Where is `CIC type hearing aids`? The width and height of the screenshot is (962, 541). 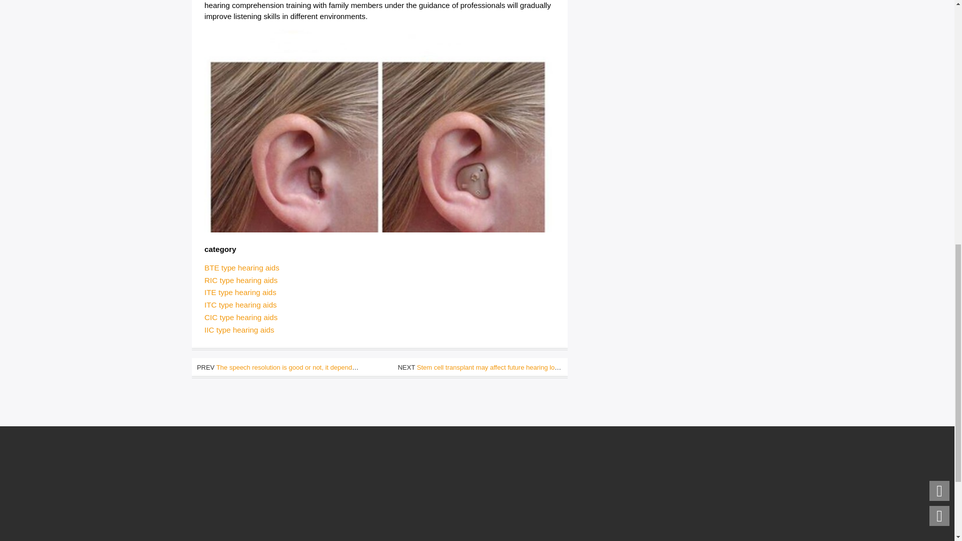
CIC type hearing aids is located at coordinates (241, 317).